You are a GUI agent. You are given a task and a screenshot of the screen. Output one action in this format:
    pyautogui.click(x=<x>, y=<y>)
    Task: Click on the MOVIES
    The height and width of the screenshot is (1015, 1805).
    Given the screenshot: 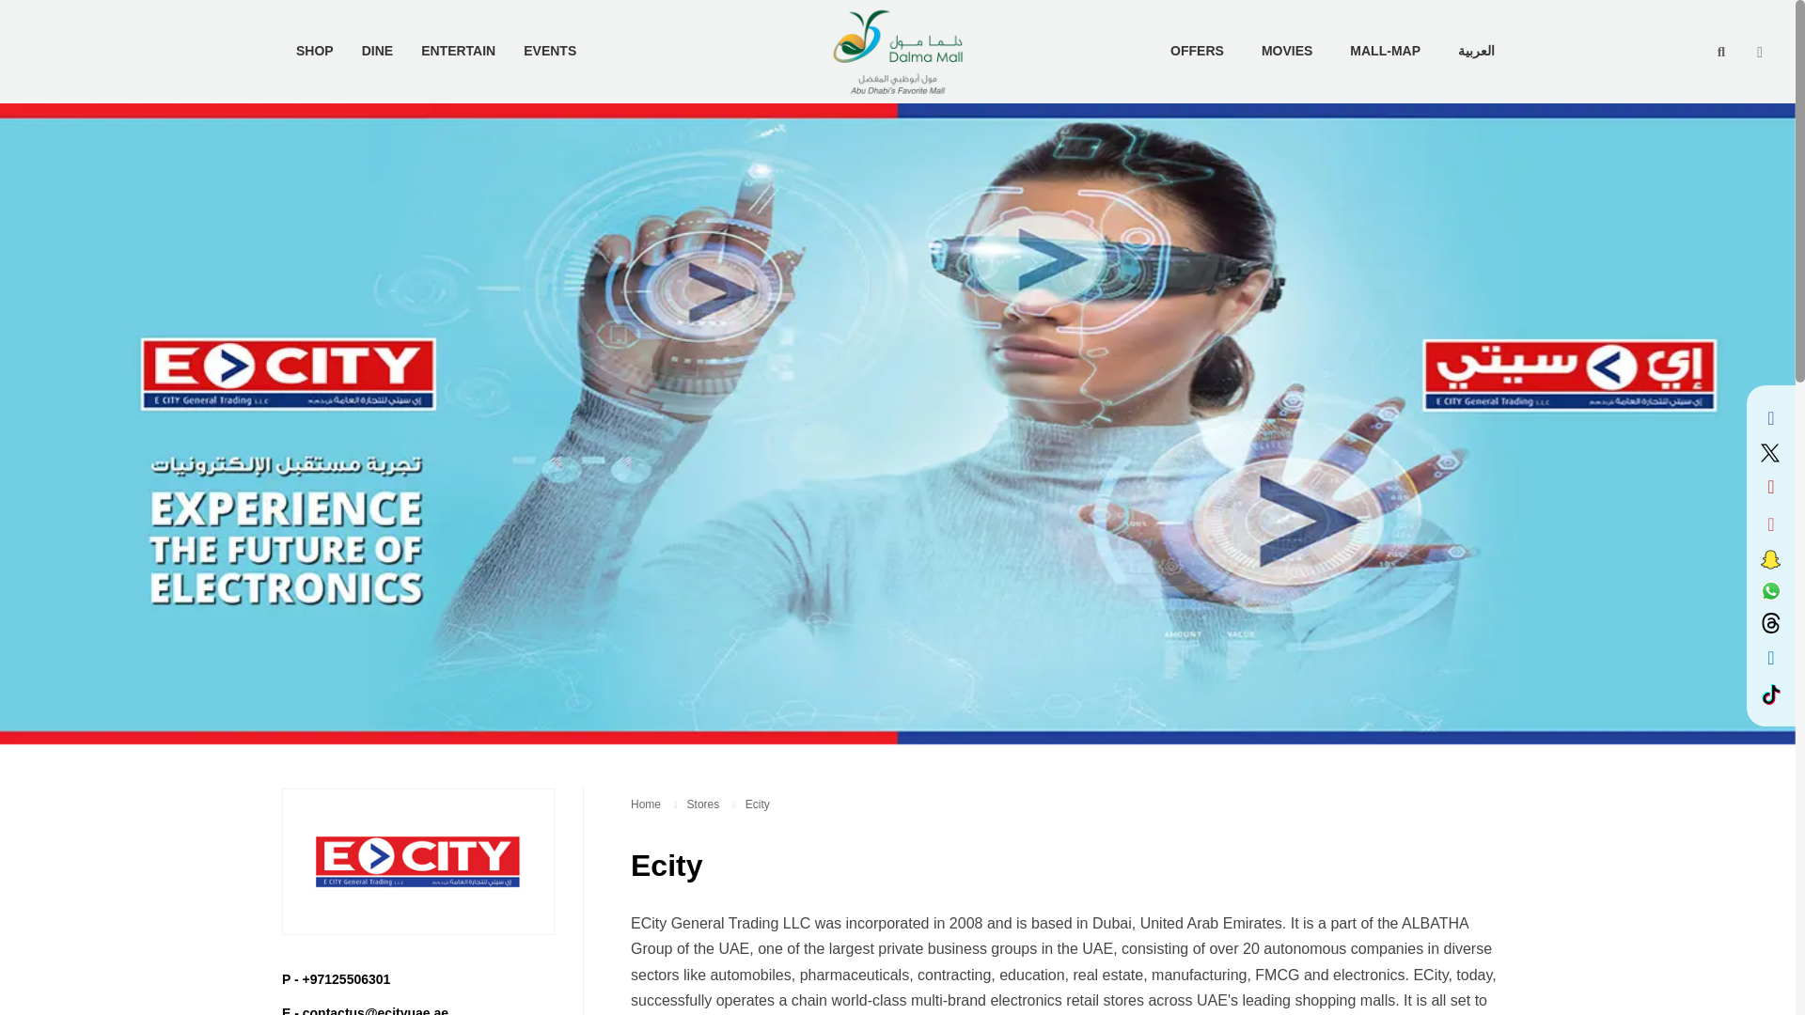 What is the action you would take?
    pyautogui.click(x=1287, y=51)
    